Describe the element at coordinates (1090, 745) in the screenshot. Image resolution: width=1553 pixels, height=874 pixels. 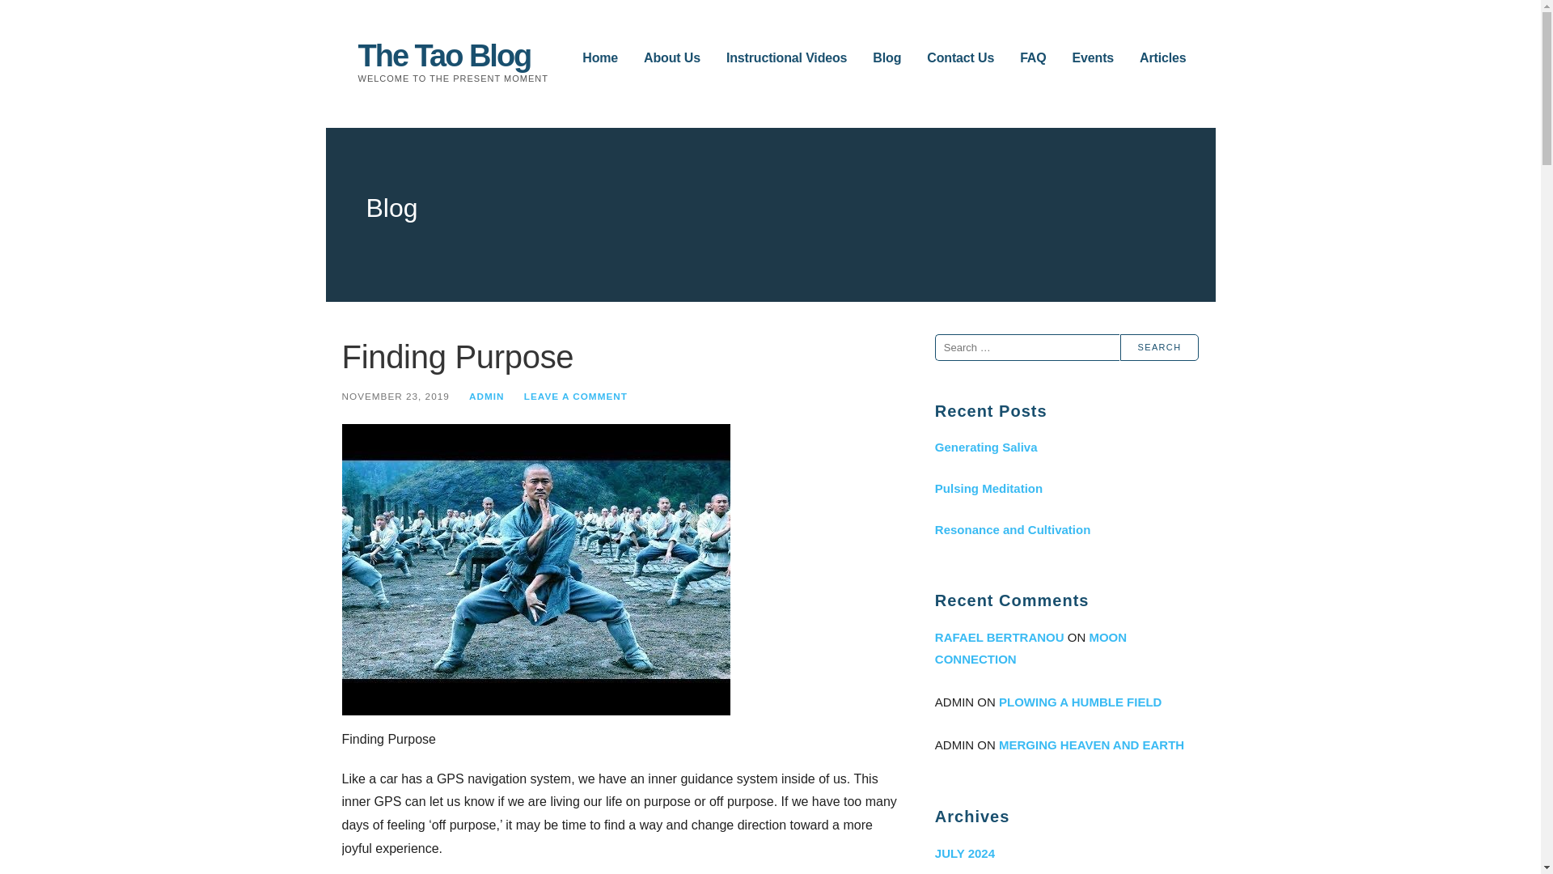
I see `MERGING HEAVEN AND EARTH` at that location.